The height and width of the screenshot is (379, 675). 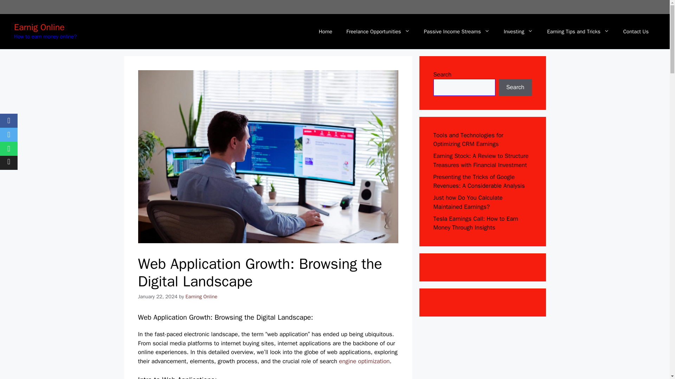 What do you see at coordinates (326, 32) in the screenshot?
I see `Home` at bounding box center [326, 32].